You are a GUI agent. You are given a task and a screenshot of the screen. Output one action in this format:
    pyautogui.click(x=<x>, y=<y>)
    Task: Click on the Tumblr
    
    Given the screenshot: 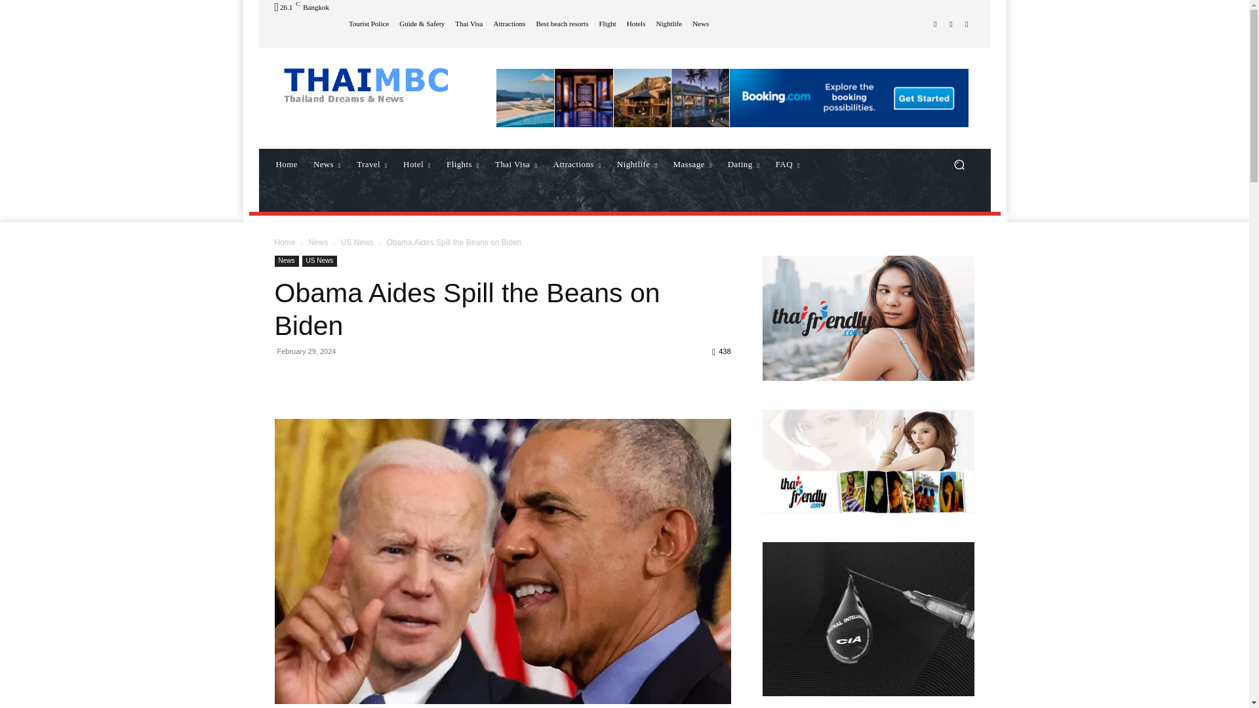 What is the action you would take?
    pyautogui.click(x=951, y=23)
    